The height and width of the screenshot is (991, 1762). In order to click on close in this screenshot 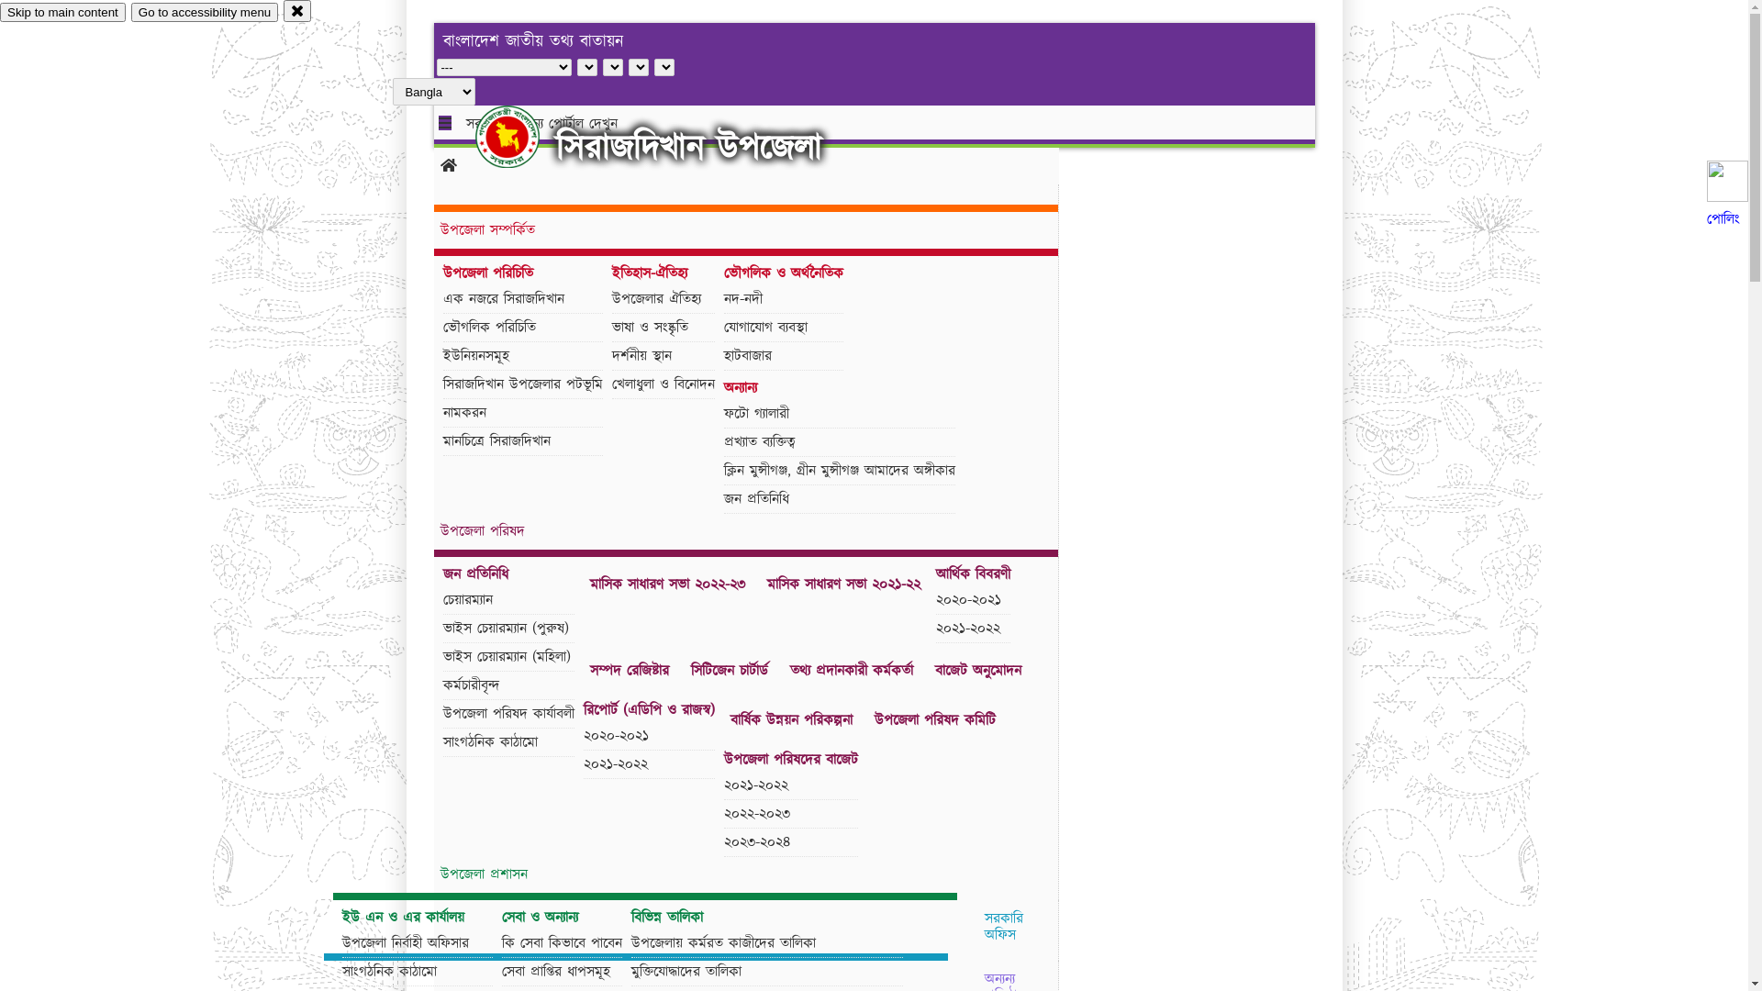, I will do `click(297, 11)`.